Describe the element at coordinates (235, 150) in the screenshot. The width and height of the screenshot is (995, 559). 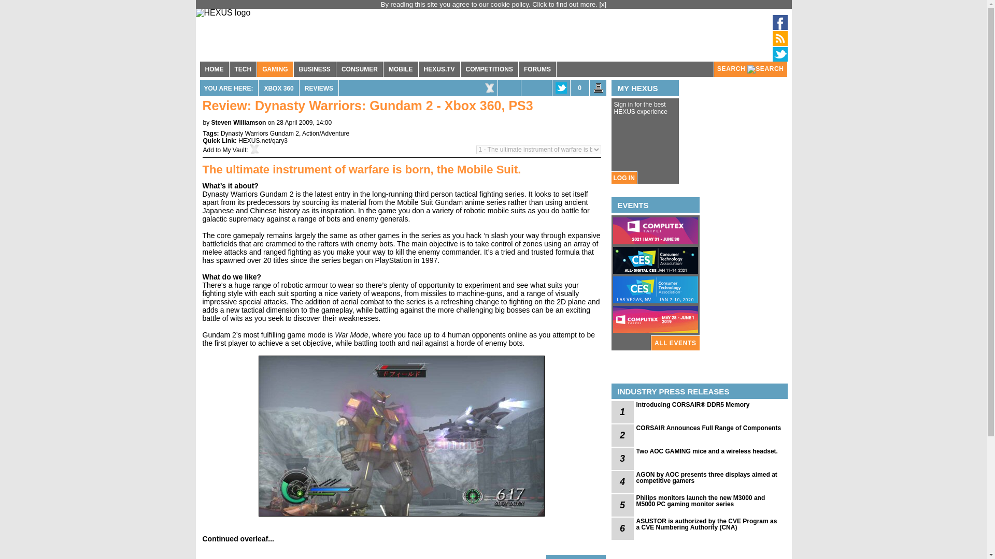
I see `My Vault` at that location.